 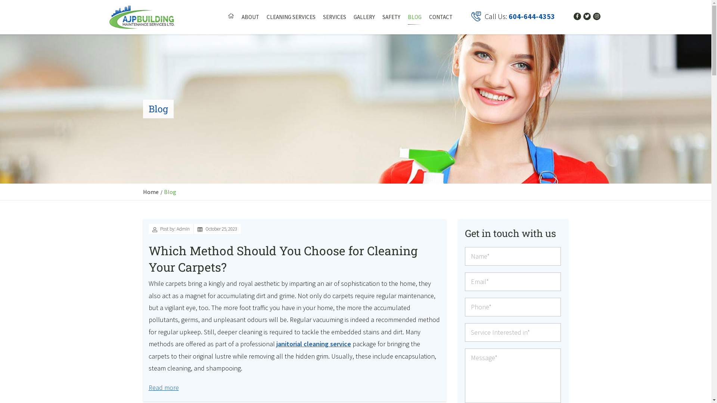 What do you see at coordinates (314, 344) in the screenshot?
I see `janitorial cleaning service` at bounding box center [314, 344].